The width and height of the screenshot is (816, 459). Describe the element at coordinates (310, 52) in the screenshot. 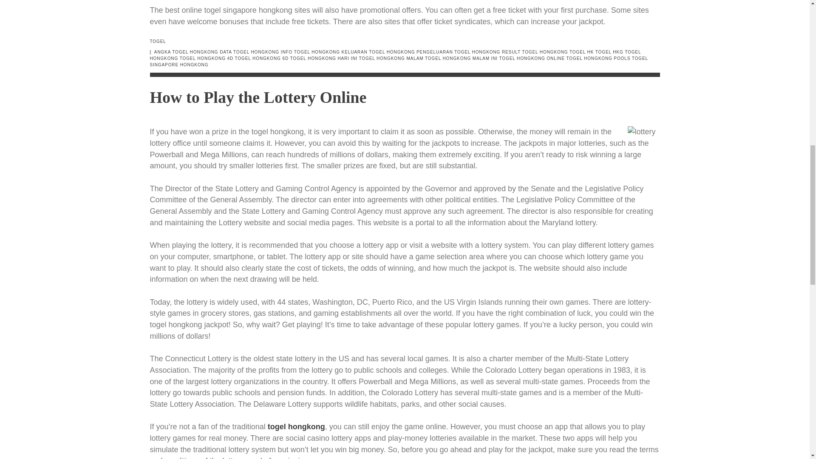

I see `INFO TOGEL HONGKONG` at that location.